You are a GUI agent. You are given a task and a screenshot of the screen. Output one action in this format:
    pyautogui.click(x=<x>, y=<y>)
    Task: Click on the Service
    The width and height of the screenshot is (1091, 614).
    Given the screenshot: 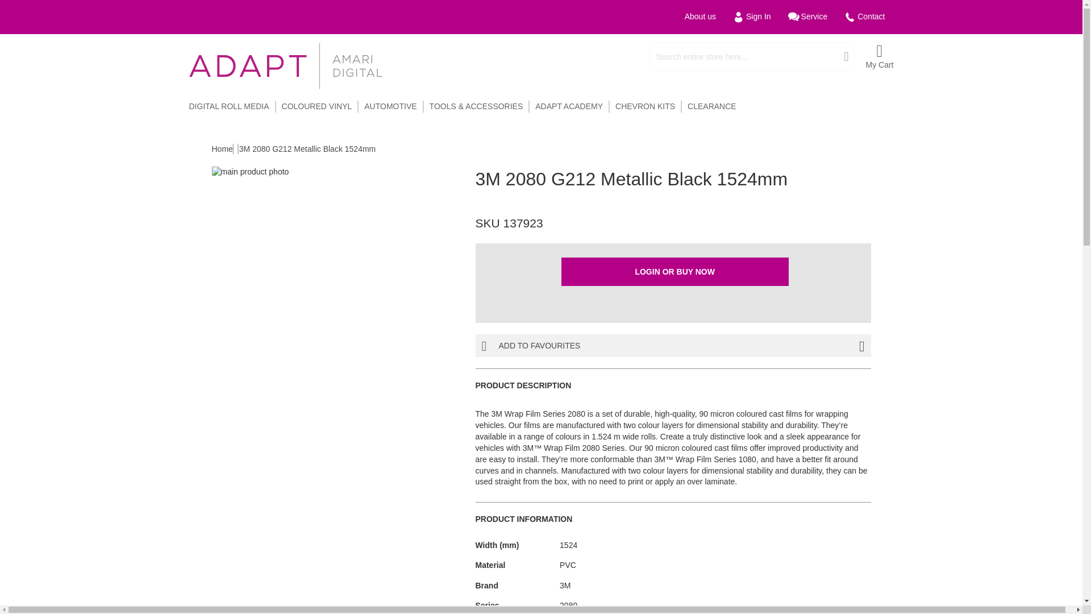 What is the action you would take?
    pyautogui.click(x=808, y=17)
    